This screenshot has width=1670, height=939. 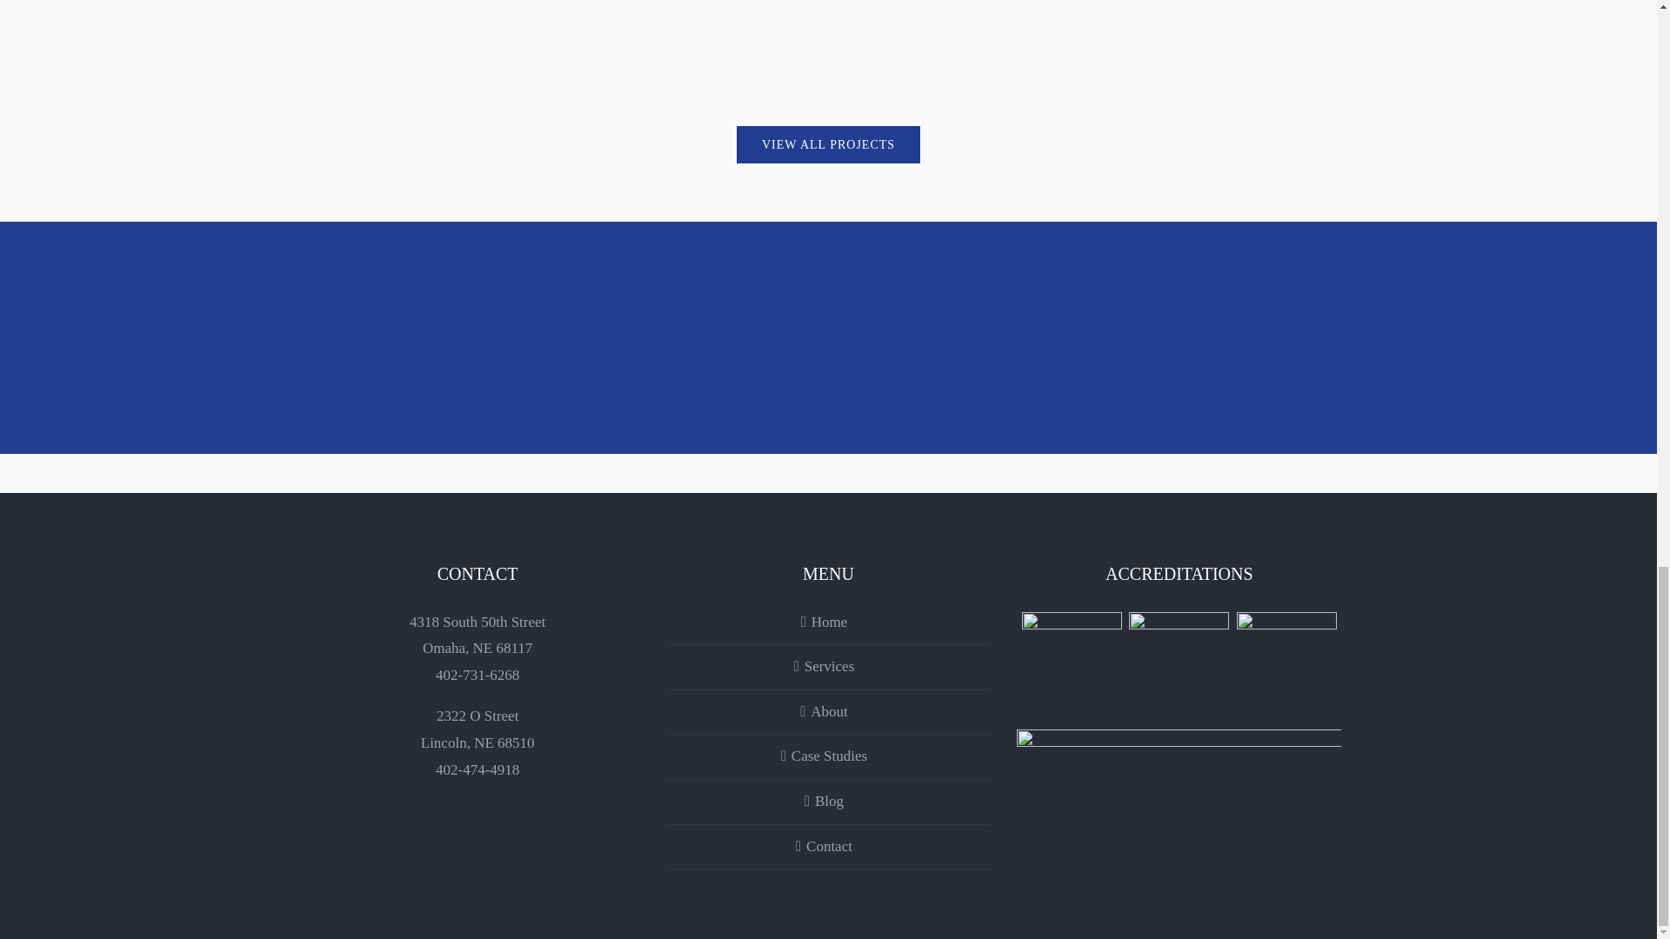 What do you see at coordinates (828, 847) in the screenshot?
I see `Contact` at bounding box center [828, 847].